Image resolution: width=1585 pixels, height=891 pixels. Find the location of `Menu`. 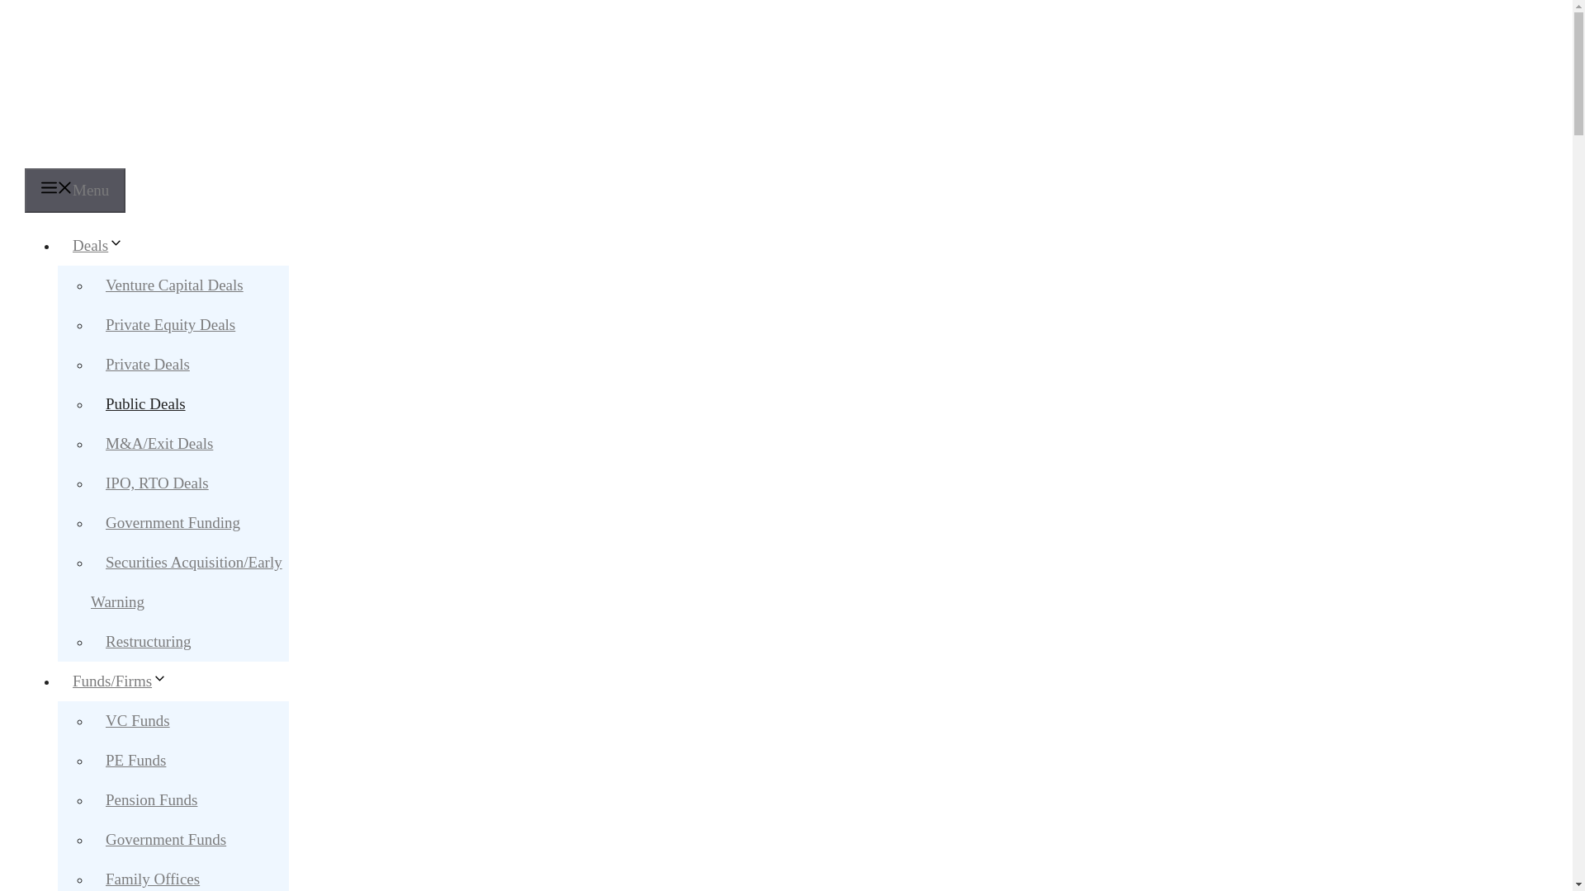

Menu is located at coordinates (74, 191).